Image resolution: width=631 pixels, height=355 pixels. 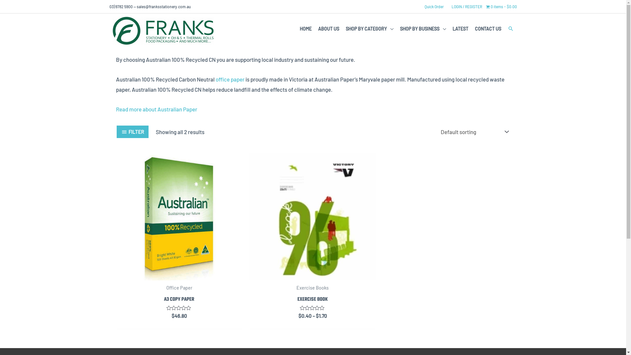 I want to click on CONTACT US, so click(x=488, y=29).